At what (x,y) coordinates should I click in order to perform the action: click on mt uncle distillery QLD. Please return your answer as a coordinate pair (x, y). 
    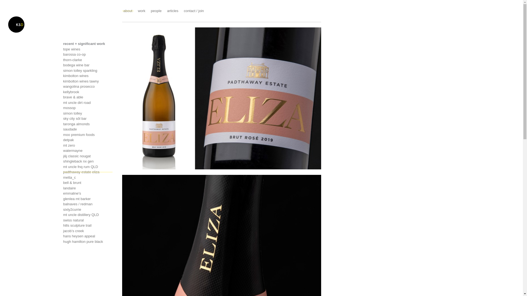
    Looking at the image, I should click on (88, 215).